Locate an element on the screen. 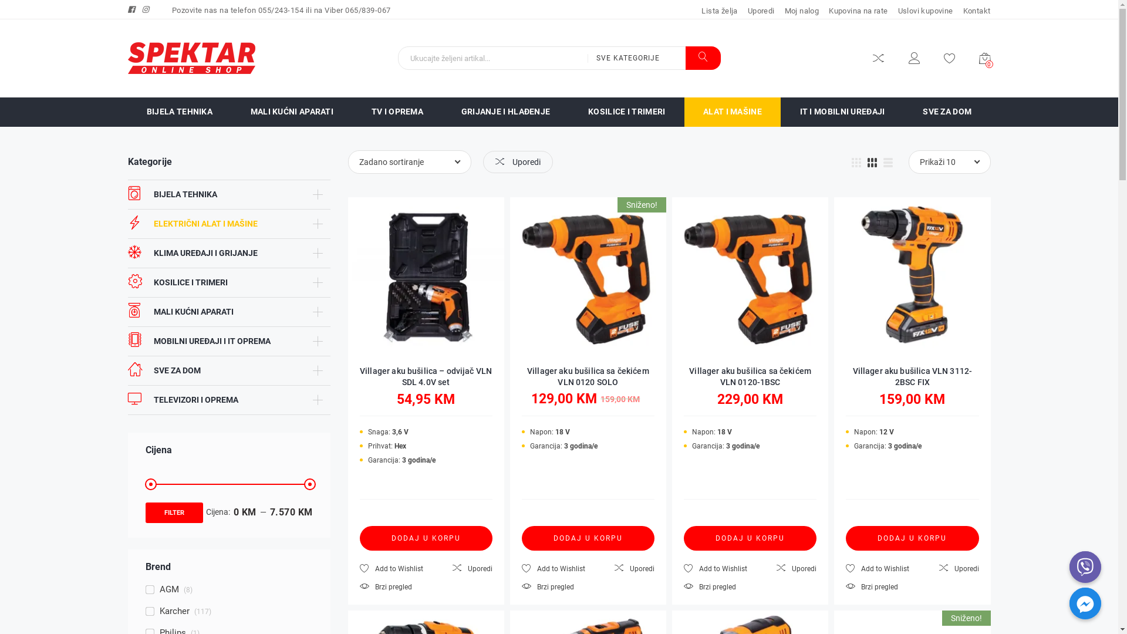 This screenshot has height=634, width=1127. Uporedi is located at coordinates (635, 569).